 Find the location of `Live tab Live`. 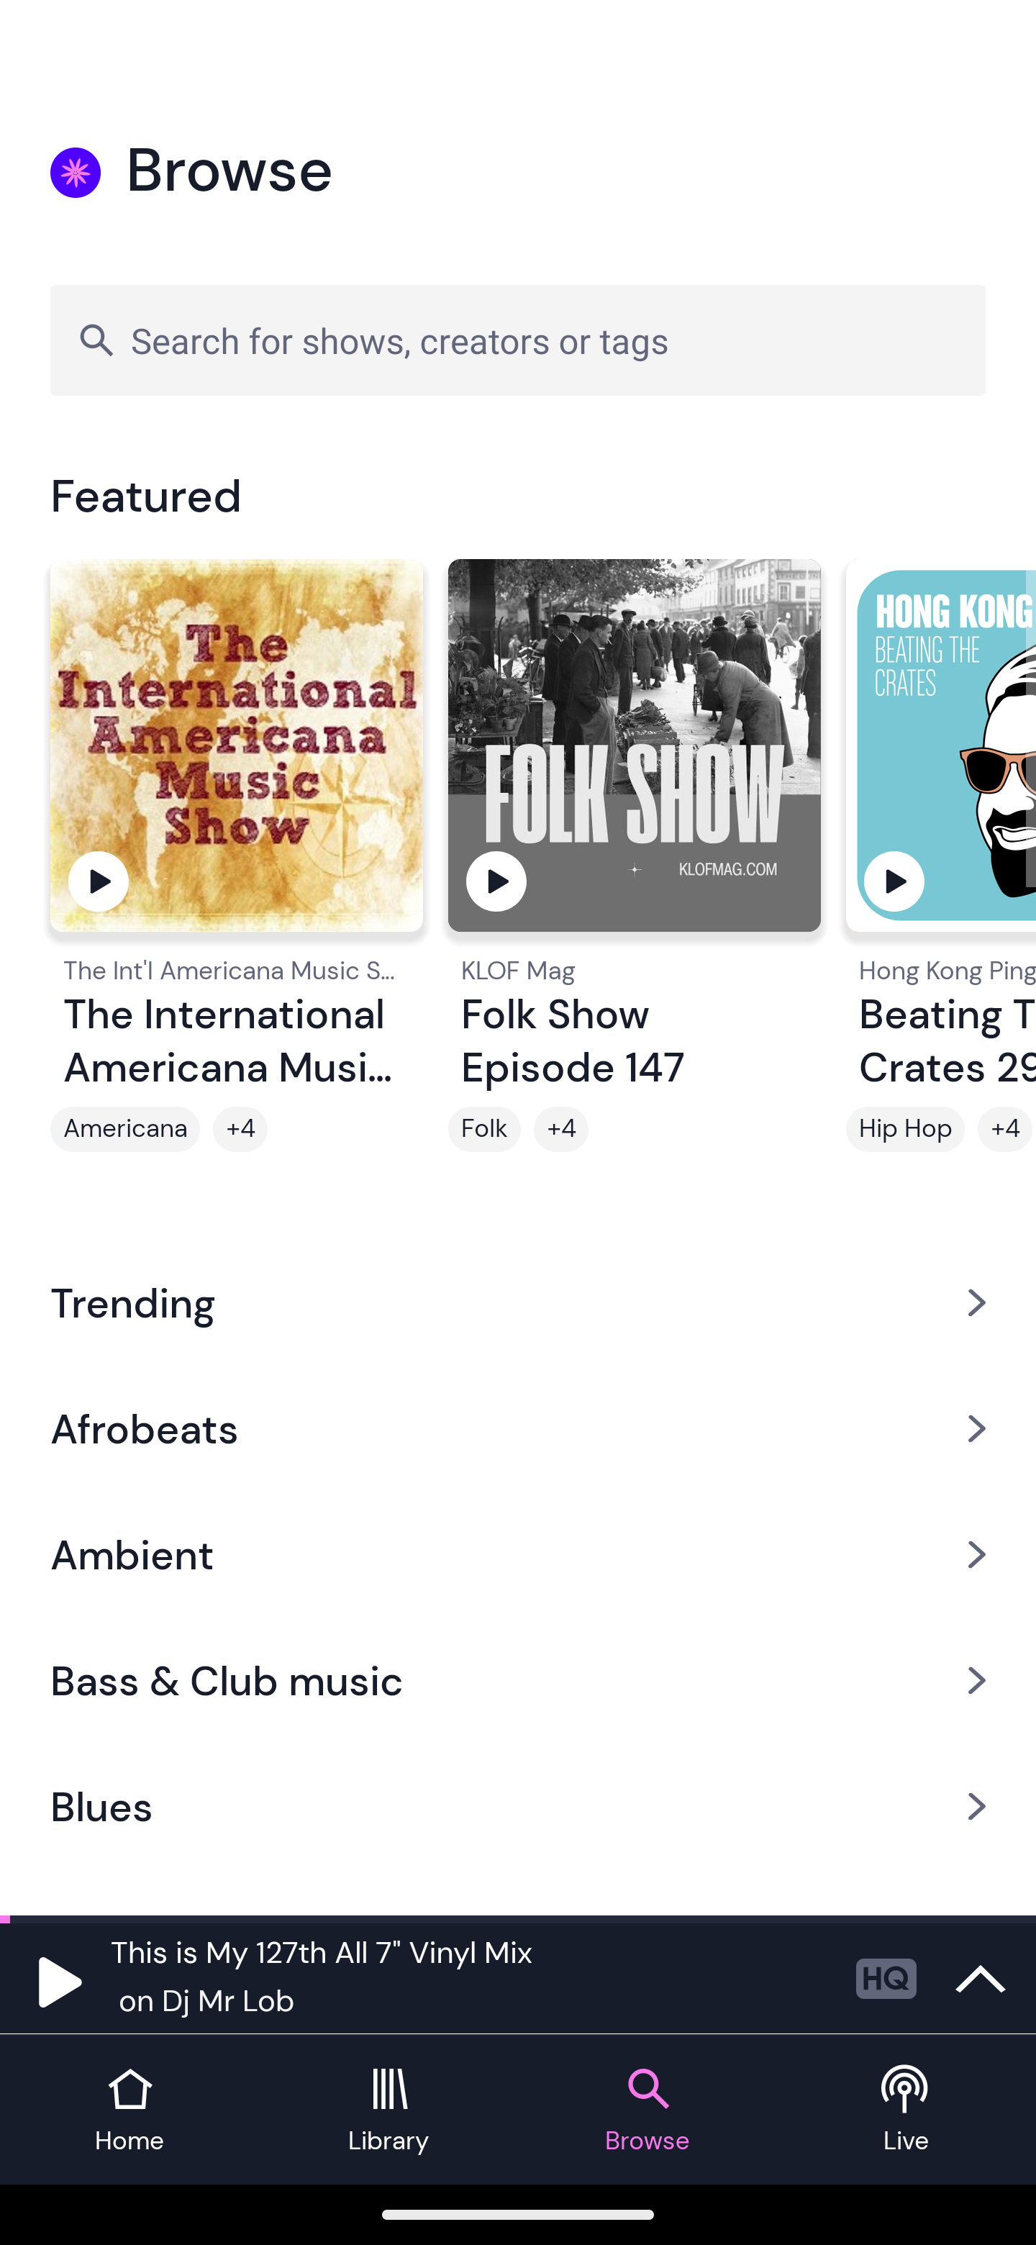

Live tab Live is located at coordinates (906, 2110).